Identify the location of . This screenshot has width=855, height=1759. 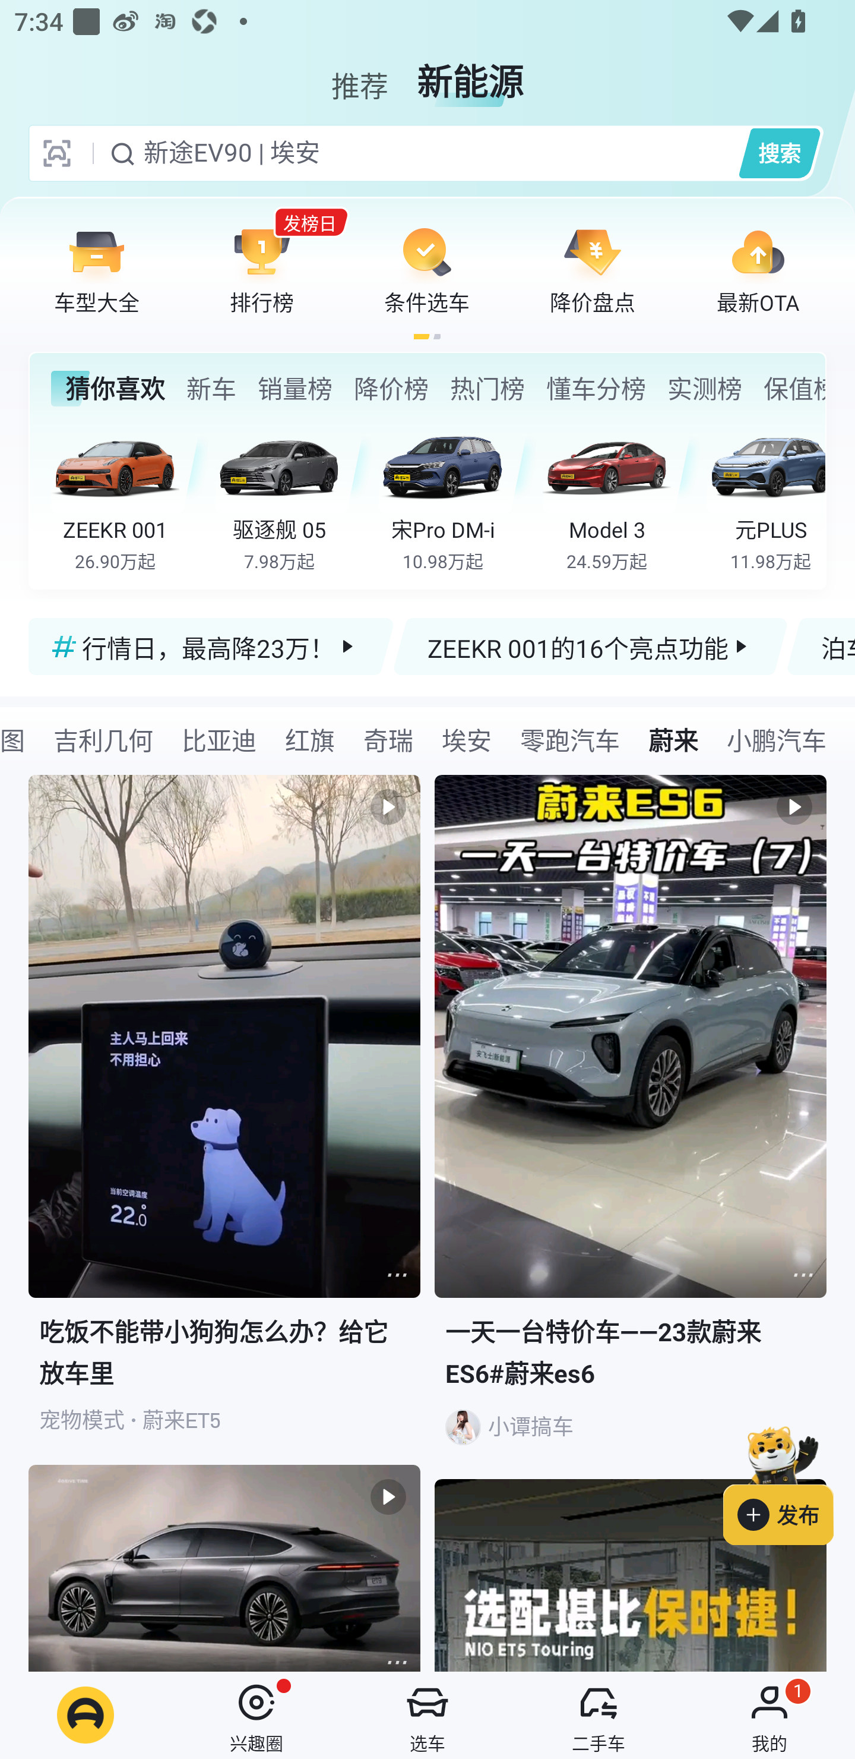
(397, 1275).